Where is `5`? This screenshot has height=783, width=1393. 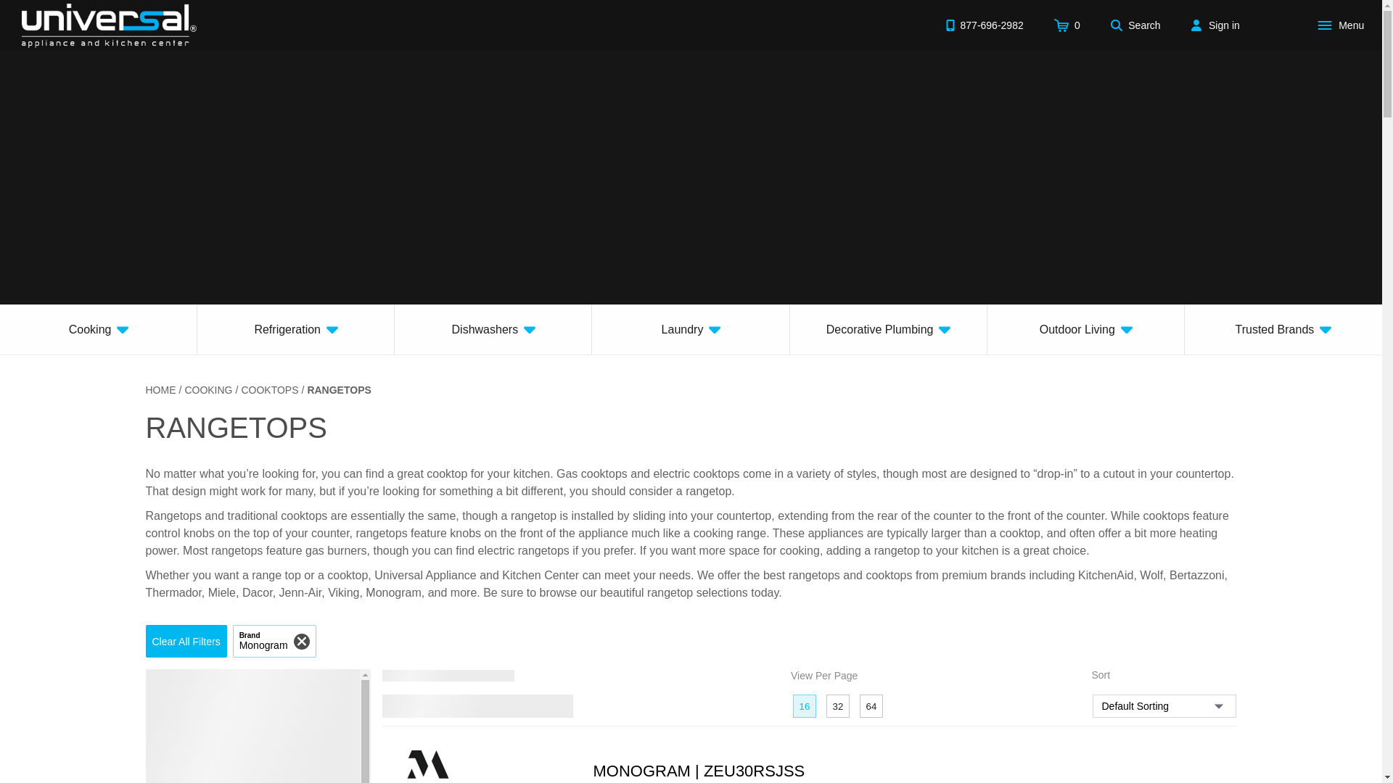 5 is located at coordinates (531, 706).